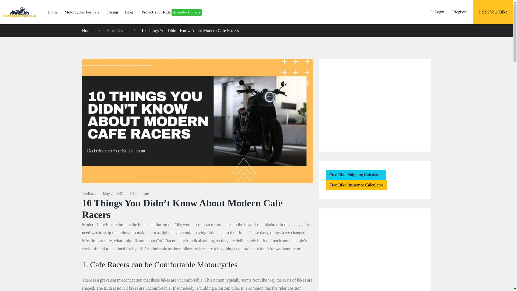 This screenshot has height=291, width=517. I want to click on Login, so click(437, 12).